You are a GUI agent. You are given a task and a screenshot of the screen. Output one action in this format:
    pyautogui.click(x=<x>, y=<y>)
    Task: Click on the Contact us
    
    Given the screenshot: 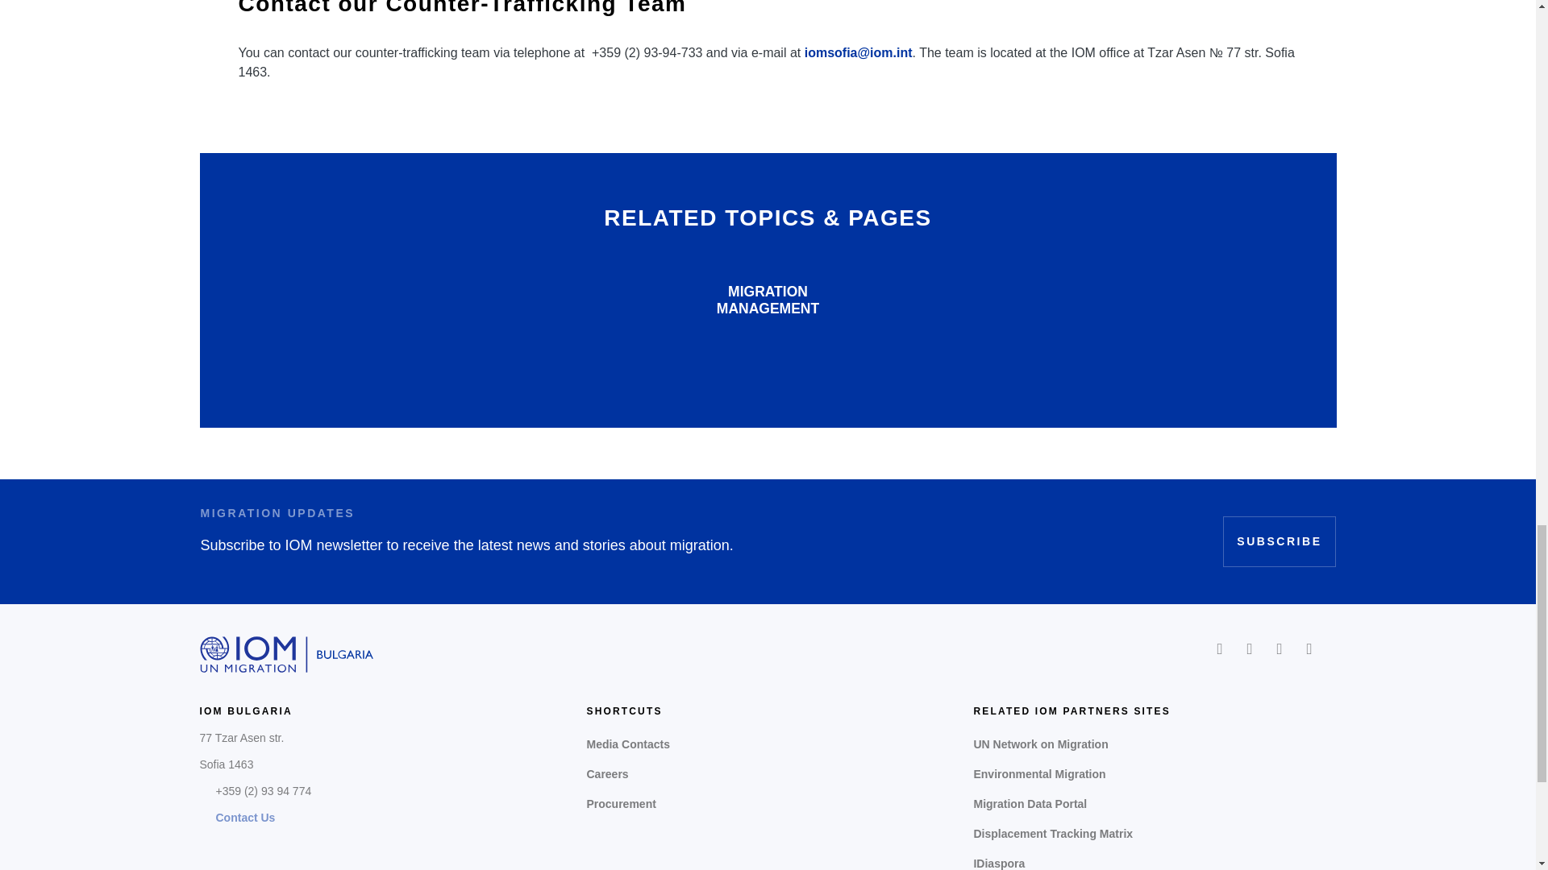 What is the action you would take?
    pyautogui.click(x=245, y=818)
    